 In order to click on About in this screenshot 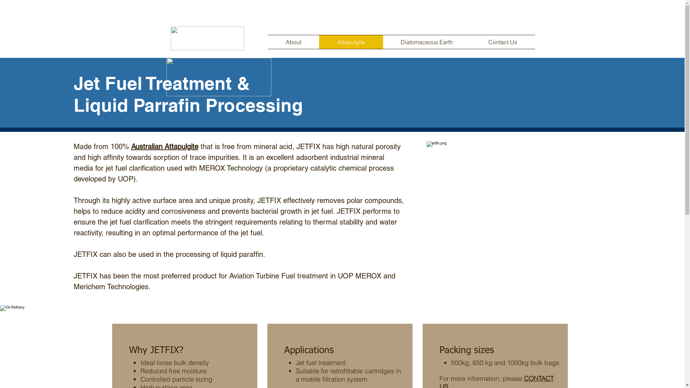, I will do `click(293, 42)`.